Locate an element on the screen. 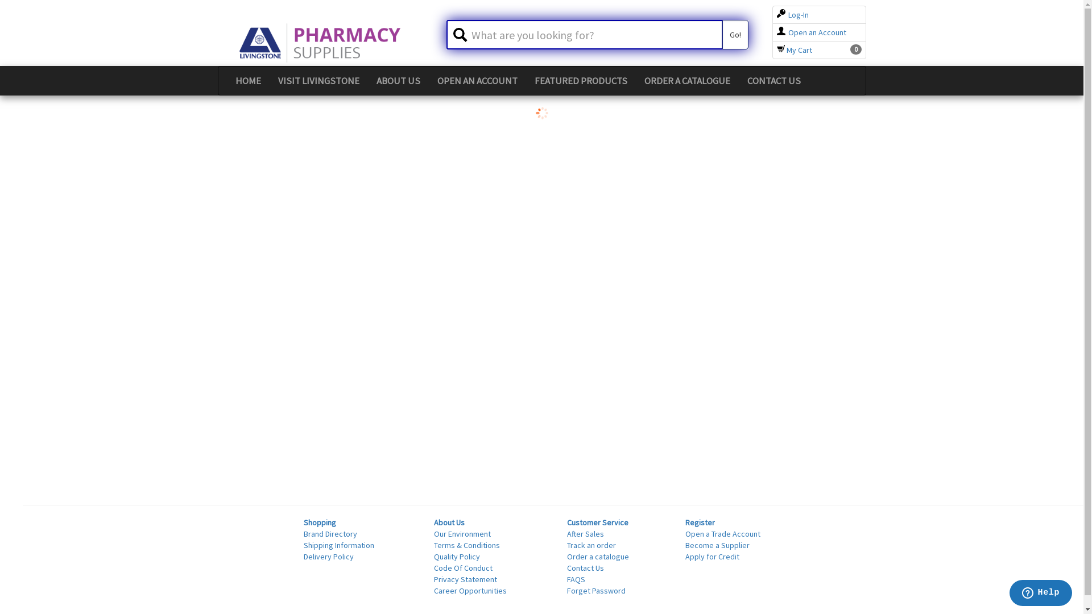  OPEN AN ACCOUNT is located at coordinates (478, 81).